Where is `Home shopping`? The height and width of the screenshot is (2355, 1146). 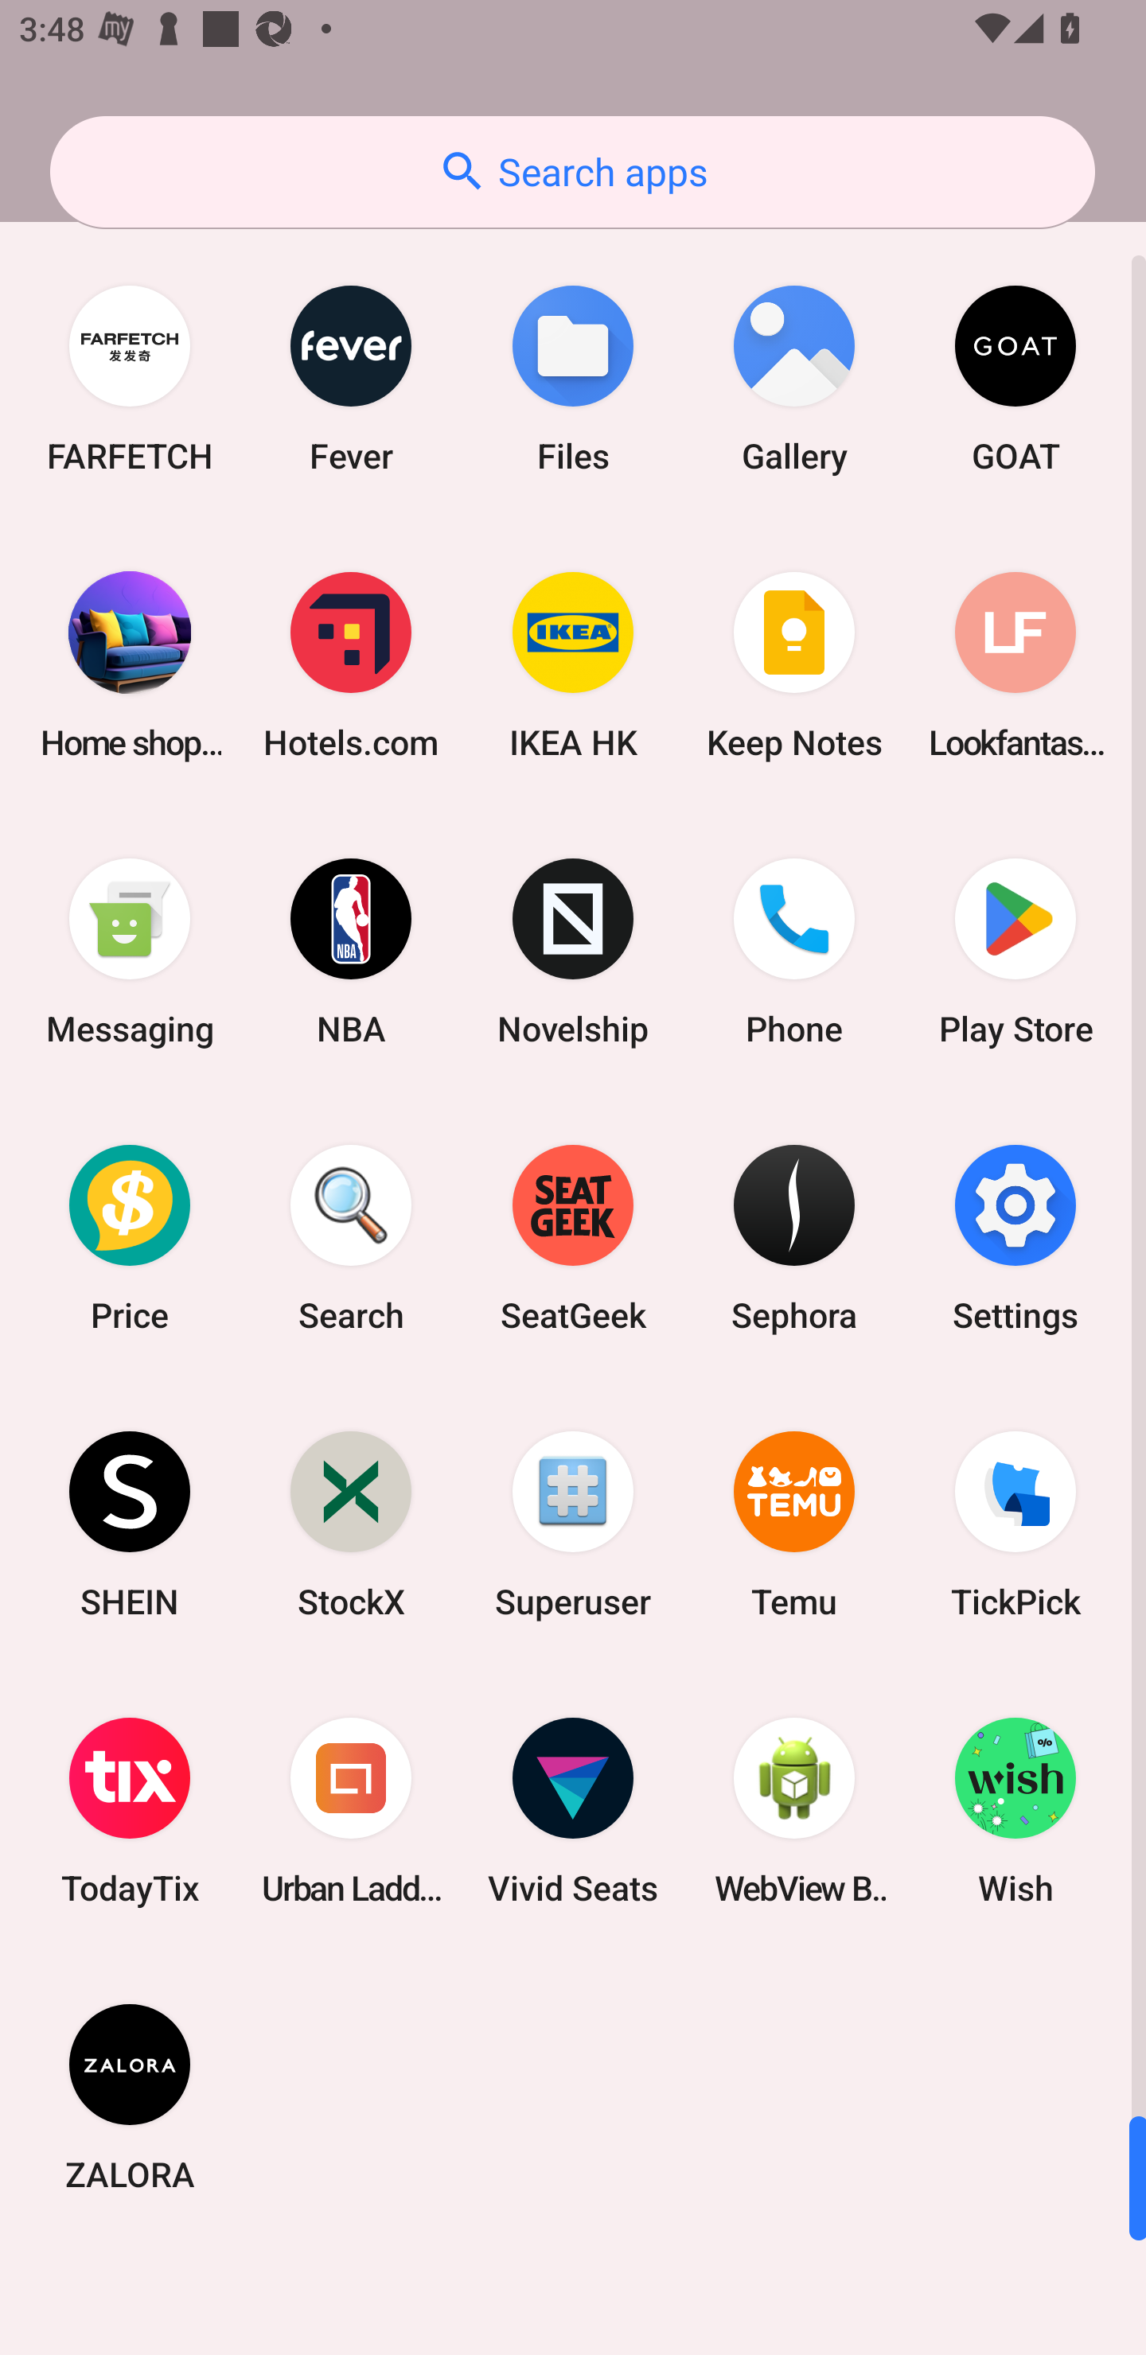
Home shopping is located at coordinates (130, 665).